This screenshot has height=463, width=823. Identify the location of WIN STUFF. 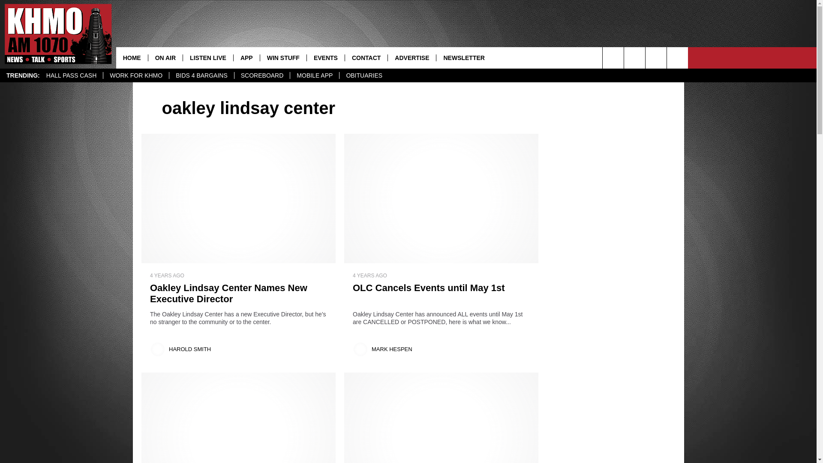
(283, 57).